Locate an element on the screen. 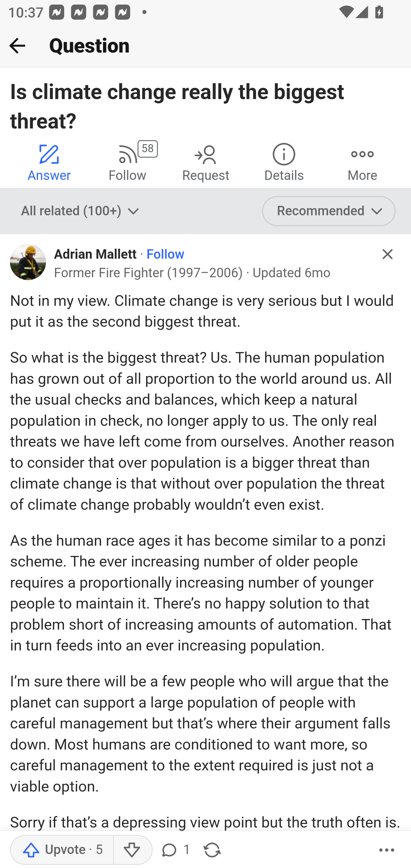  Back Question is located at coordinates (205, 46).